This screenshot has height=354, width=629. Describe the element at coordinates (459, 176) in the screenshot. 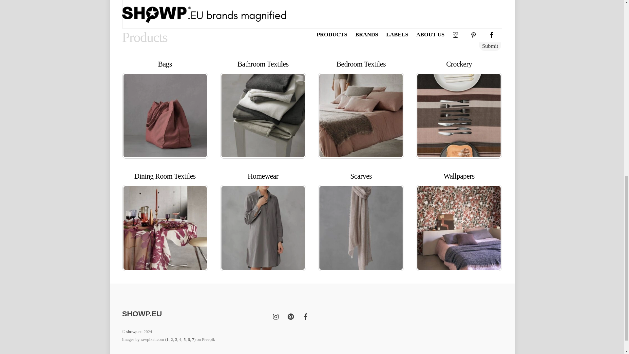

I see `Wallpapers` at that location.